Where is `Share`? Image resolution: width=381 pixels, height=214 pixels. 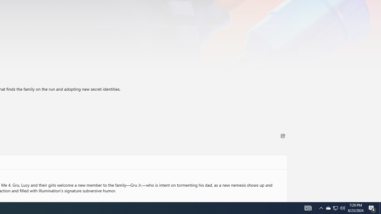 Share is located at coordinates (283, 136).